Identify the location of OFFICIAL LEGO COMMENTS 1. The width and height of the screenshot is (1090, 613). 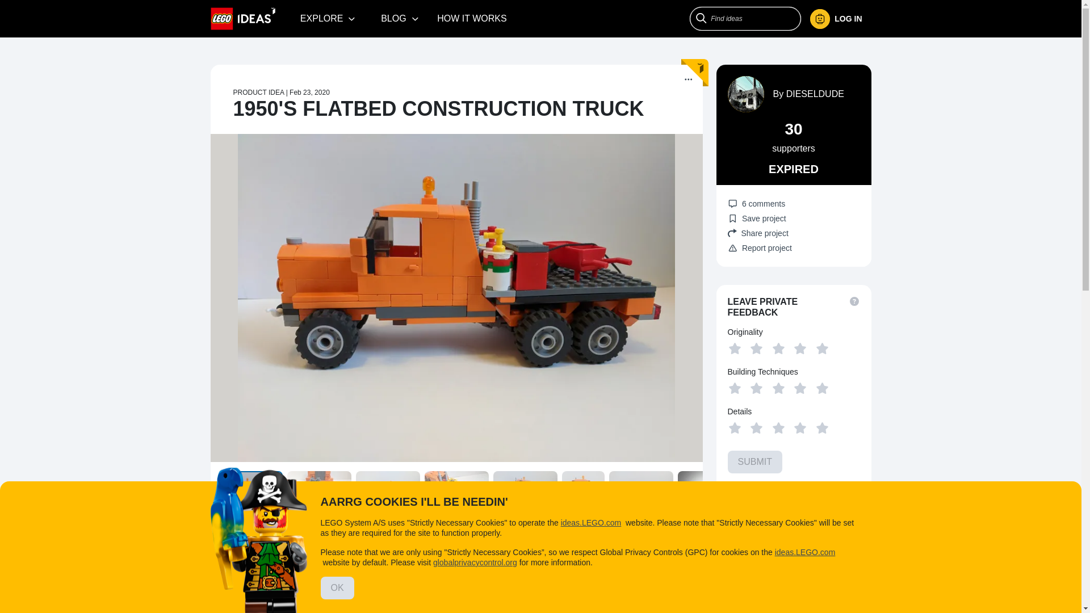
(492, 547).